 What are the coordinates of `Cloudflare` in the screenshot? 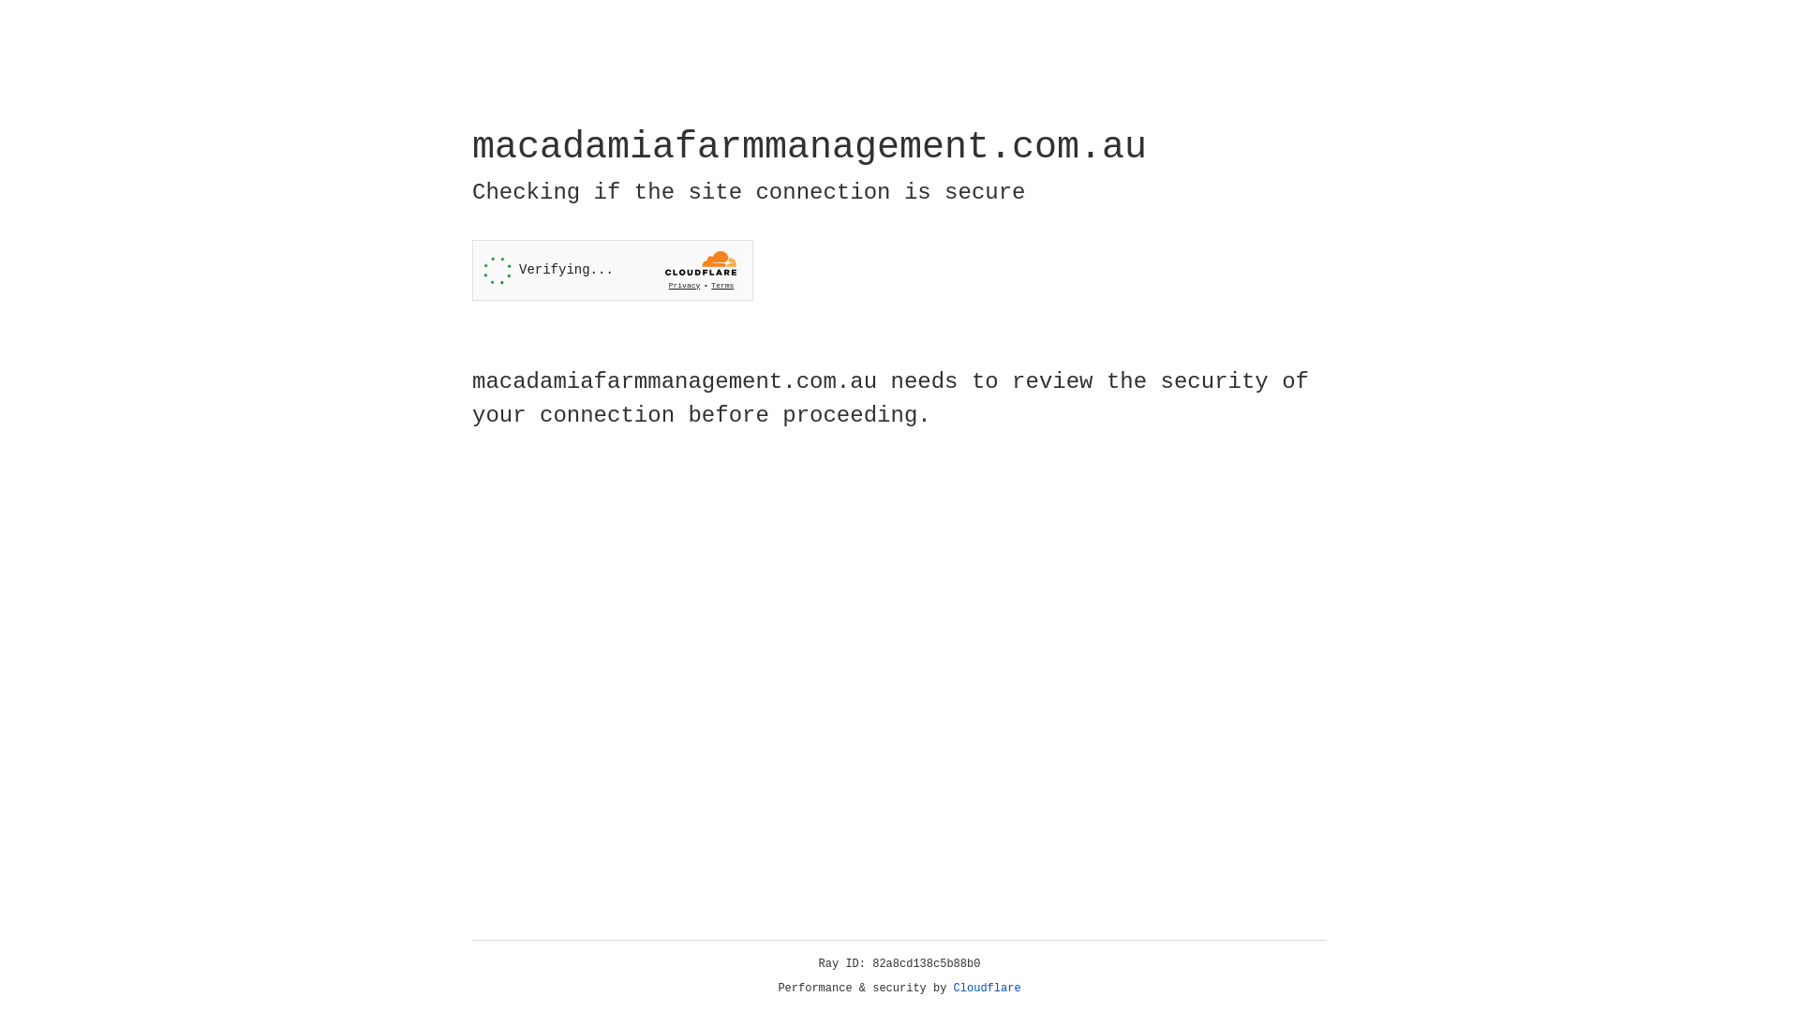 It's located at (988, 989).